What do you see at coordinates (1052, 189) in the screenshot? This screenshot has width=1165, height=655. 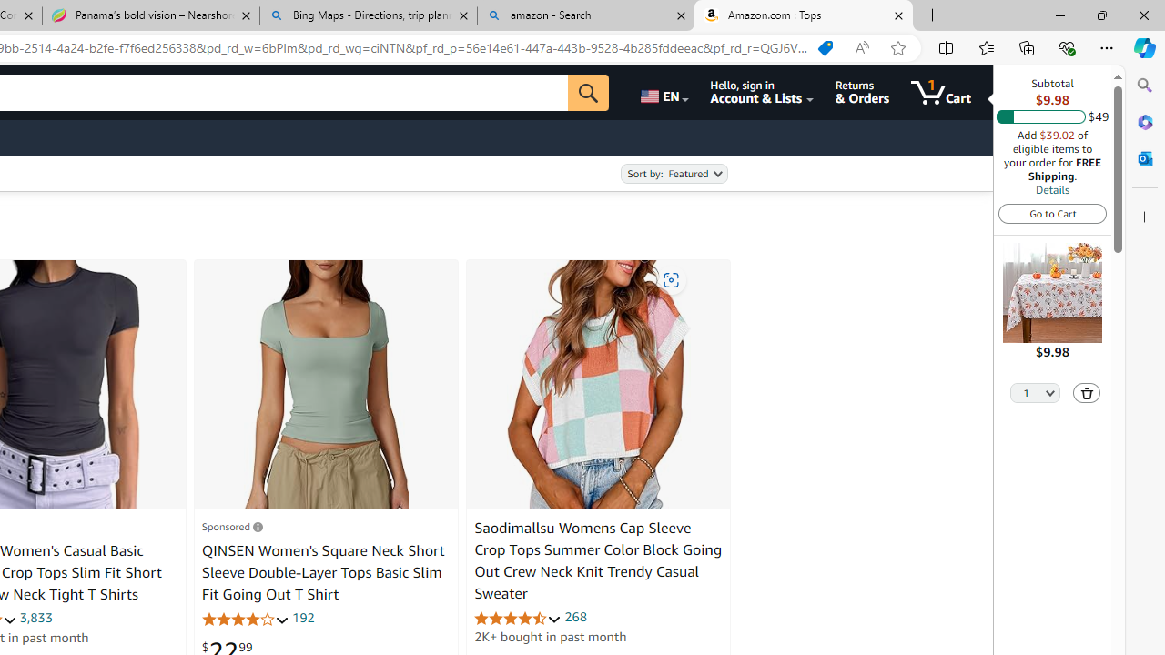 I see `Details` at bounding box center [1052, 189].